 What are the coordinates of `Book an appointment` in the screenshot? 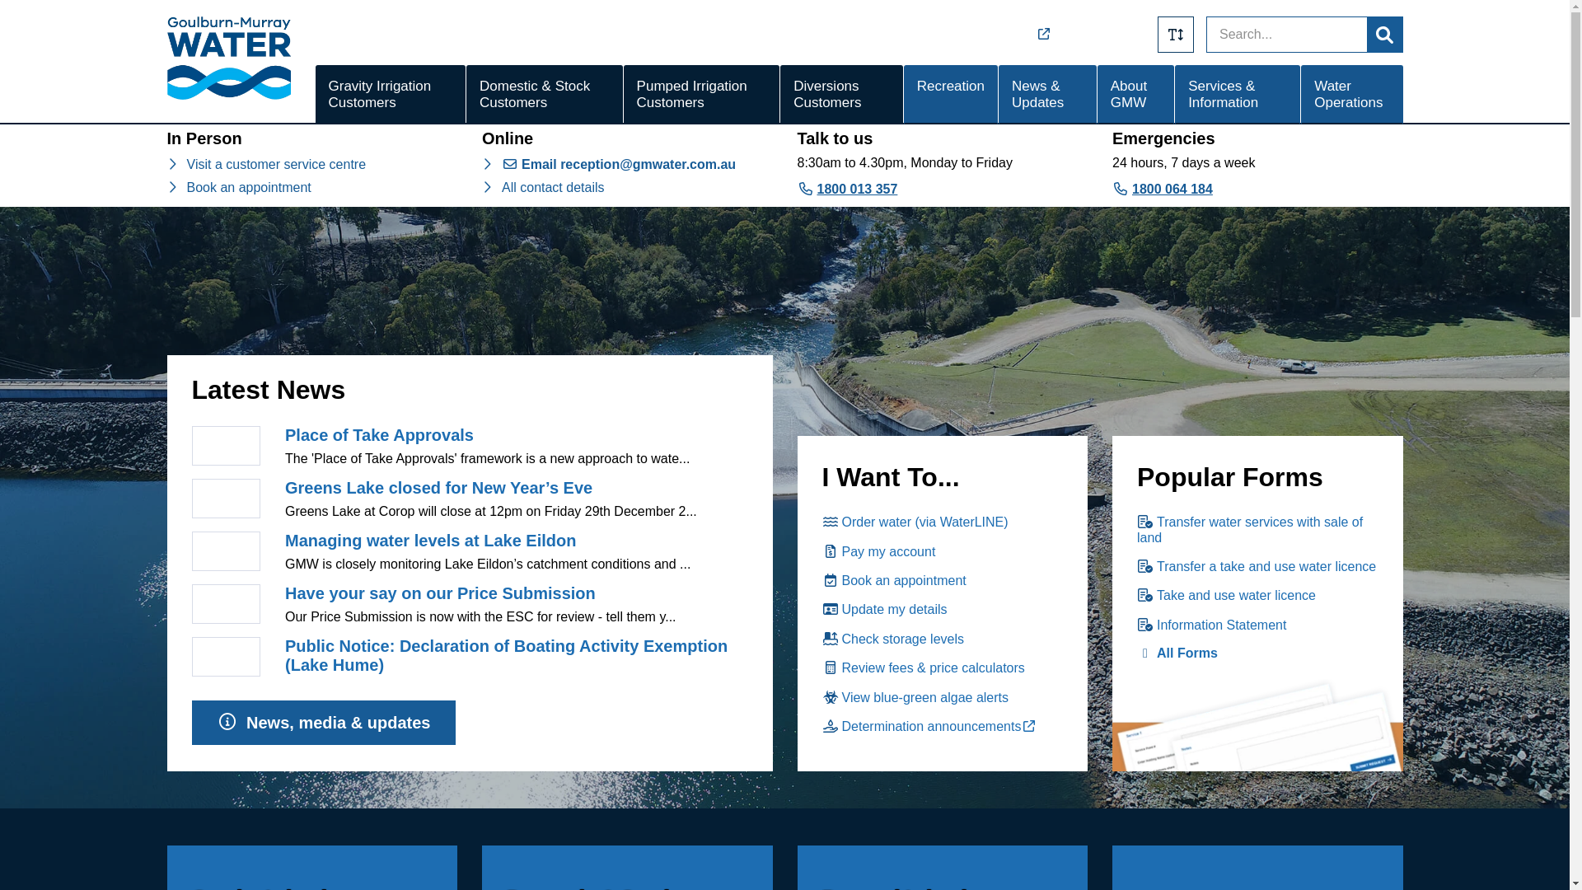 It's located at (895, 580).